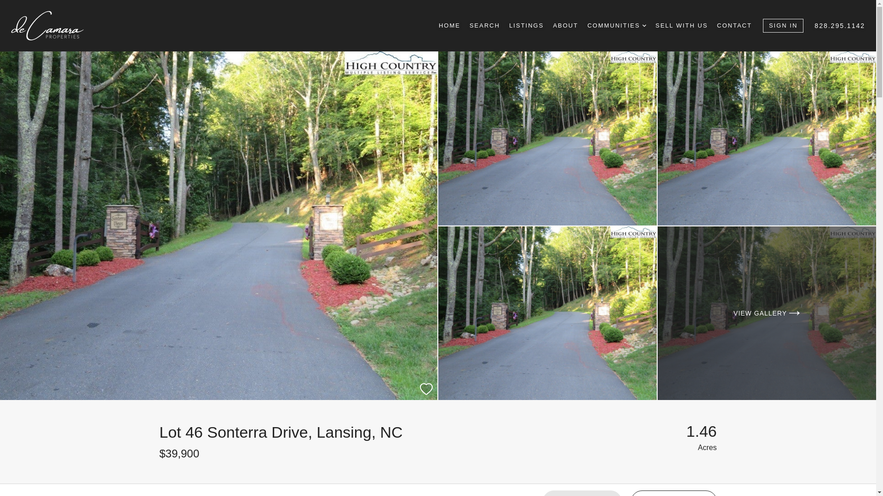  Describe the element at coordinates (644, 26) in the screenshot. I see `DROPDOWN ARROW` at that location.